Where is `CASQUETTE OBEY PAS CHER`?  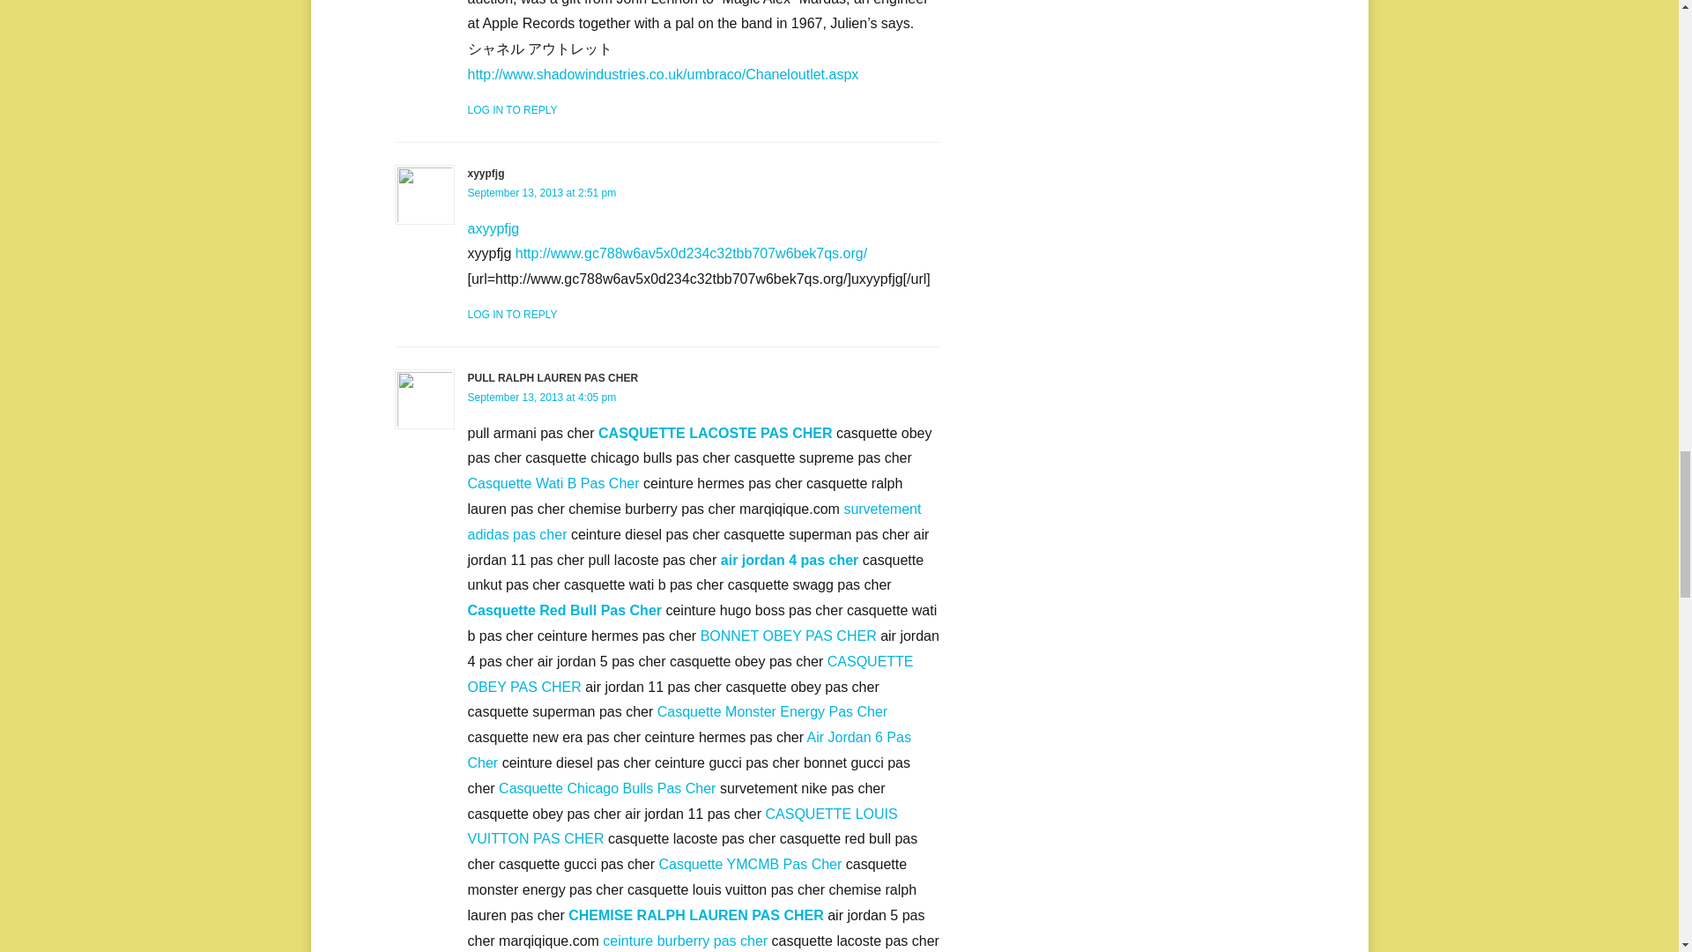 CASQUETTE OBEY PAS CHER is located at coordinates (689, 673).